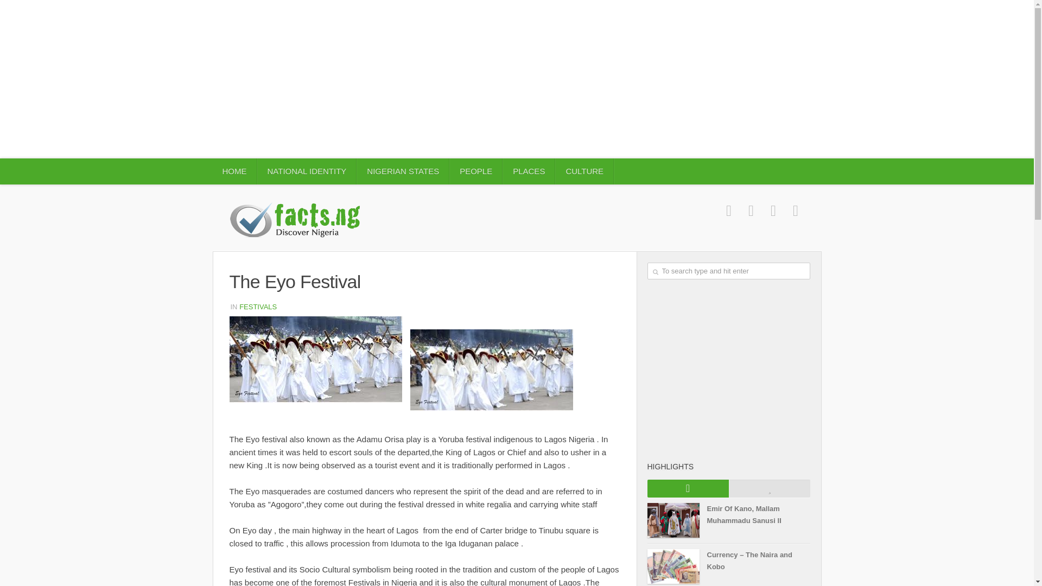  What do you see at coordinates (234, 171) in the screenshot?
I see `HOME` at bounding box center [234, 171].